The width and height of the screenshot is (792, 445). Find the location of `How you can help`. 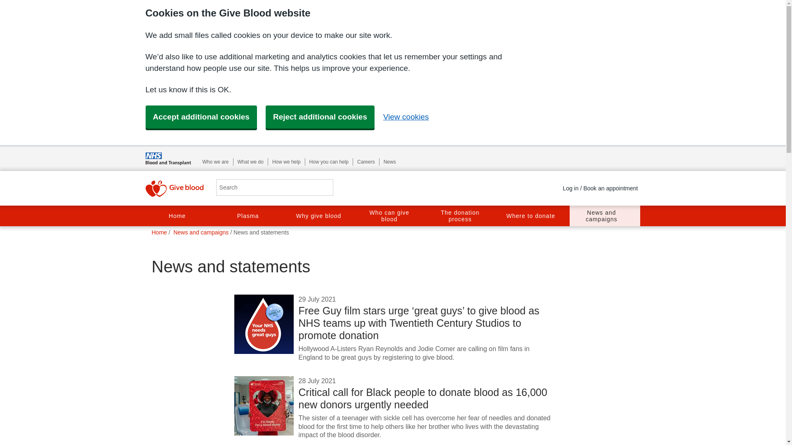

How you can help is located at coordinates (329, 162).